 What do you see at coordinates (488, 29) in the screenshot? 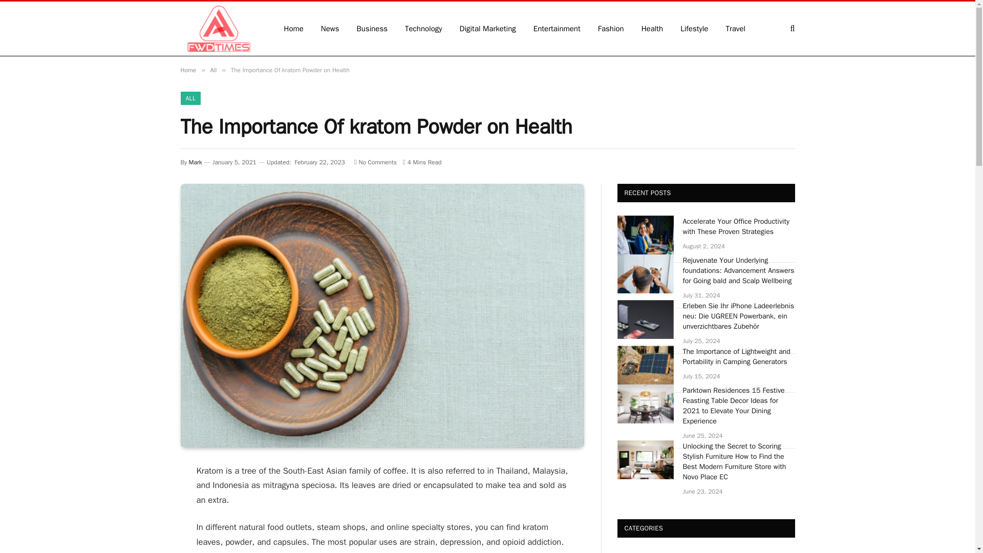
I see `Digital Marketing` at bounding box center [488, 29].